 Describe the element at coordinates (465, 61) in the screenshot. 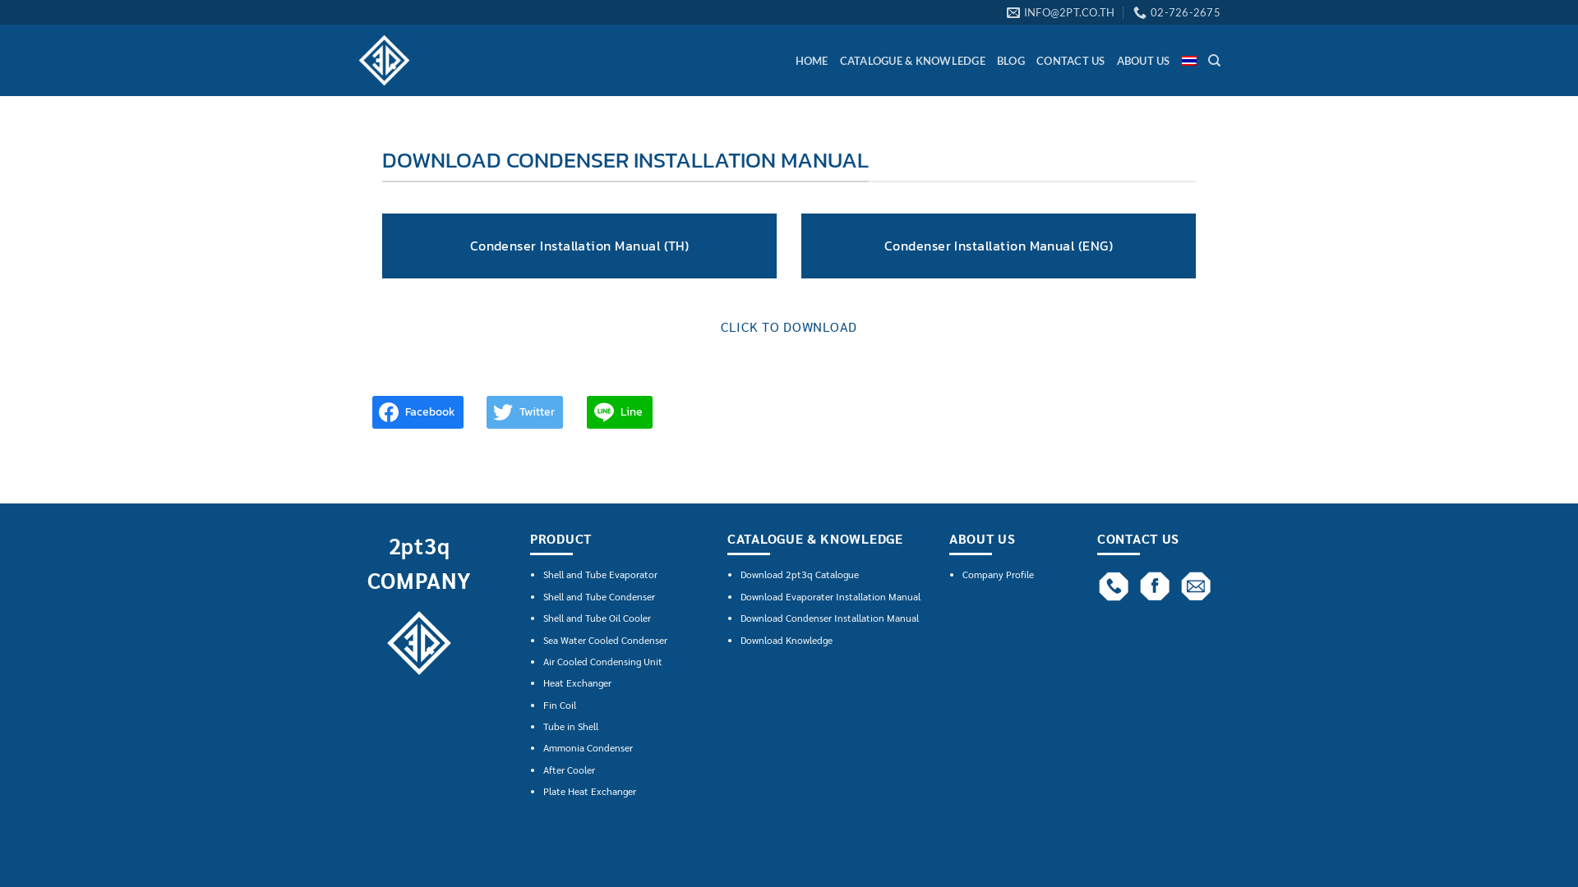

I see `2pt3q - Just another WordPress site` at that location.